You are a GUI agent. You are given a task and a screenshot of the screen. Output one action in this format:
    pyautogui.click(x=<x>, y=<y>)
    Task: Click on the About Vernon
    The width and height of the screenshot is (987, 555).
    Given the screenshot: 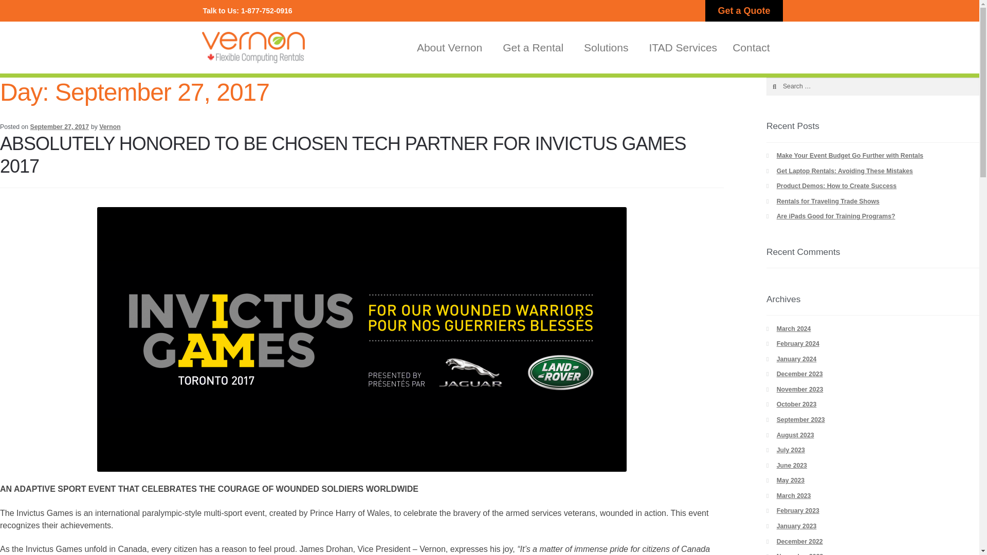 What is the action you would take?
    pyautogui.click(x=452, y=47)
    